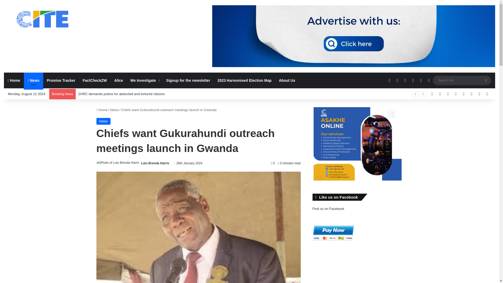 The height and width of the screenshot is (283, 503). I want to click on News, so click(114, 110).